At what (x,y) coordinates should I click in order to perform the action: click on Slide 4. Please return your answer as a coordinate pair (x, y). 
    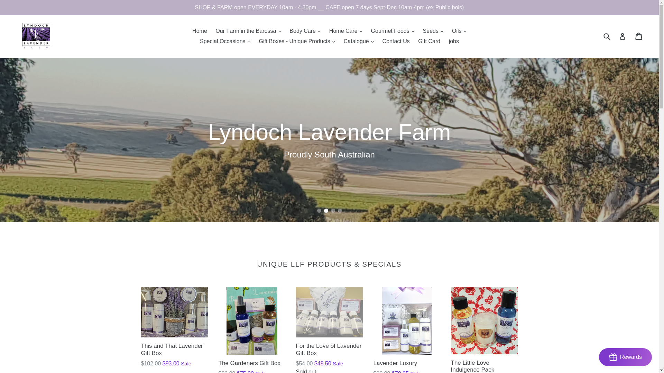
    Looking at the image, I should click on (340, 211).